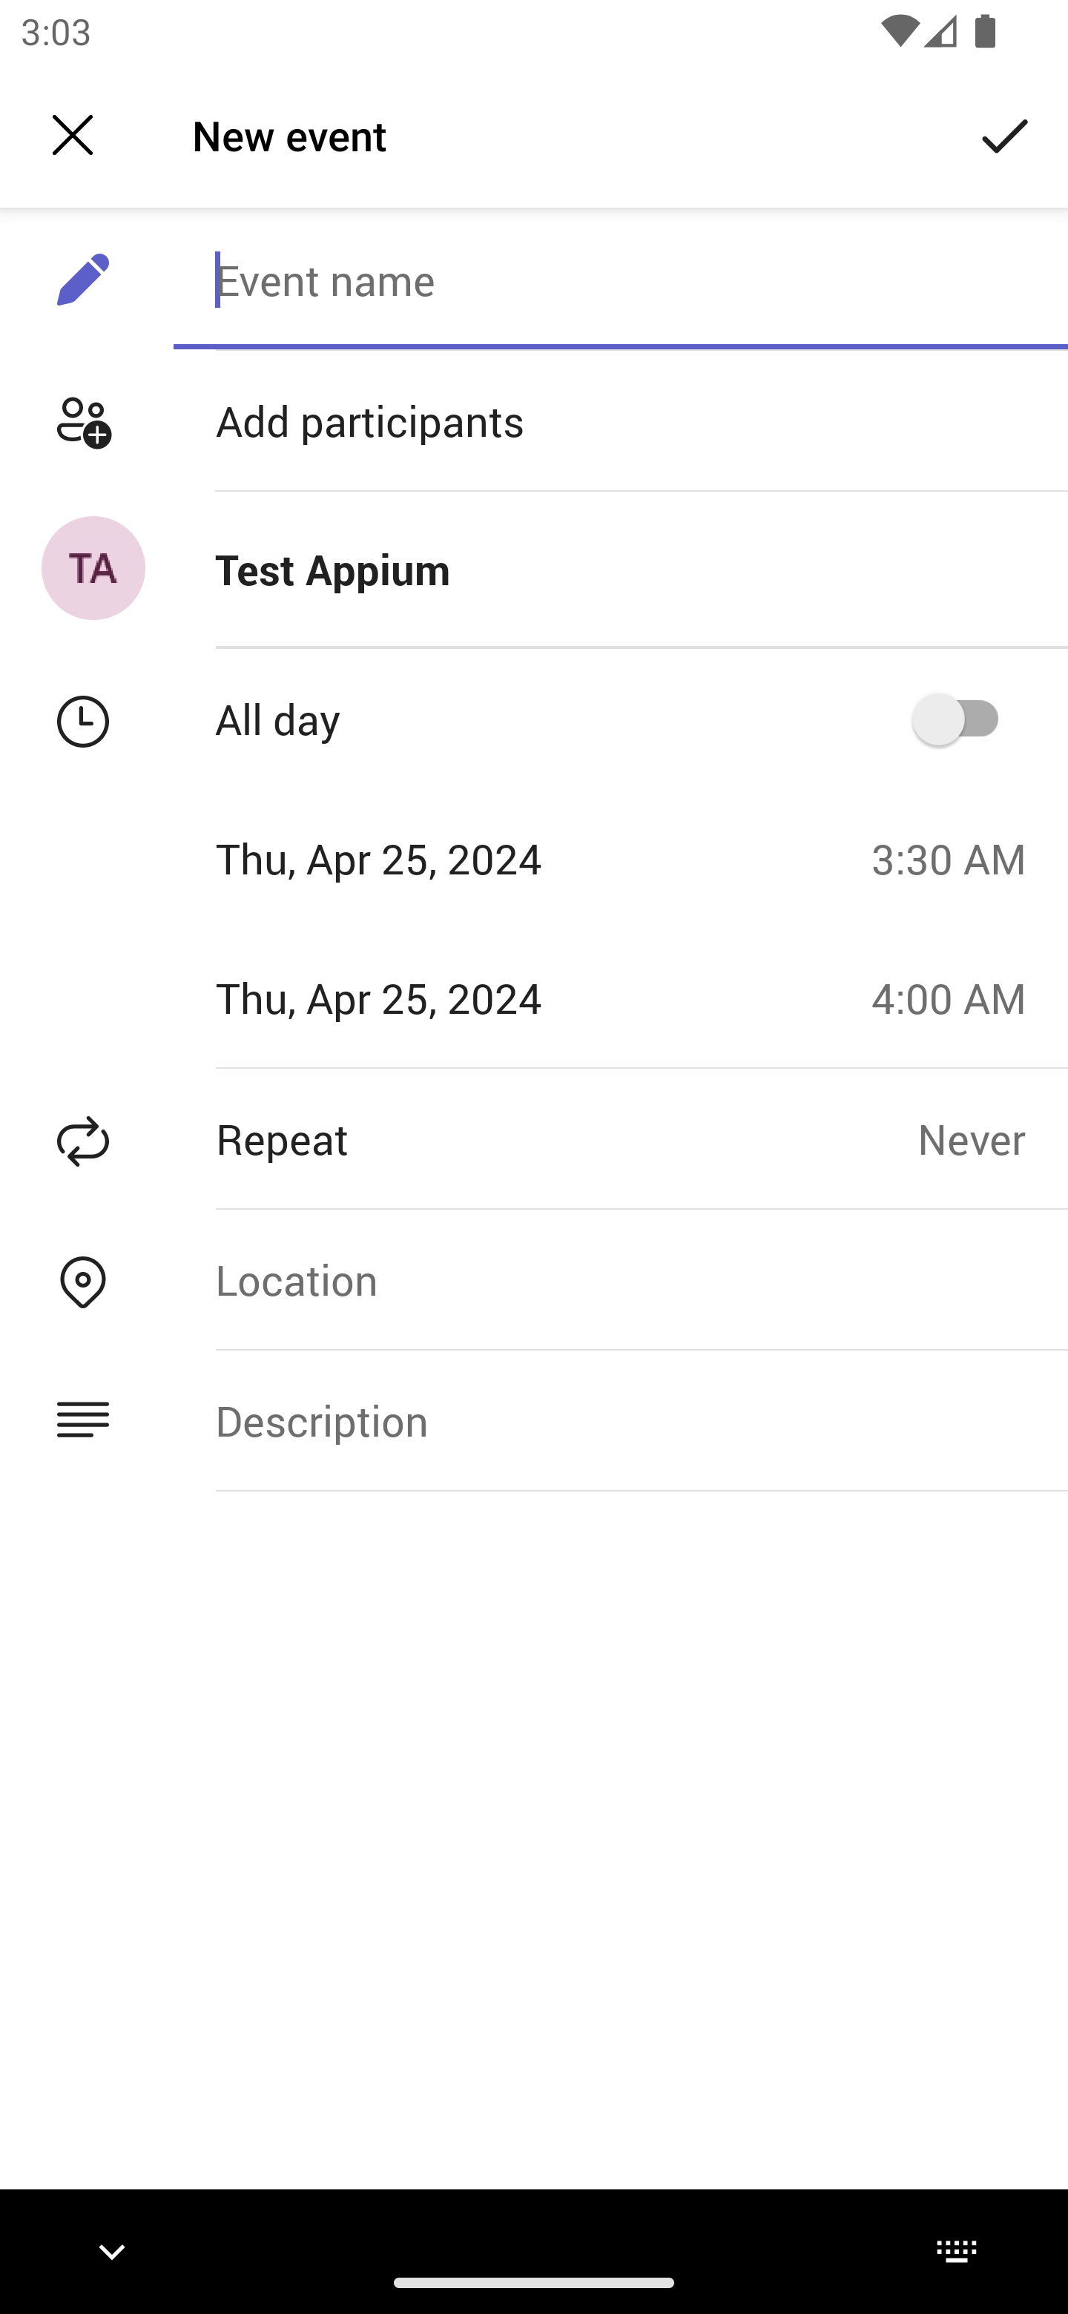  Describe the element at coordinates (960, 858) in the screenshot. I see `3:30 AM Start time 3:30 AM` at that location.